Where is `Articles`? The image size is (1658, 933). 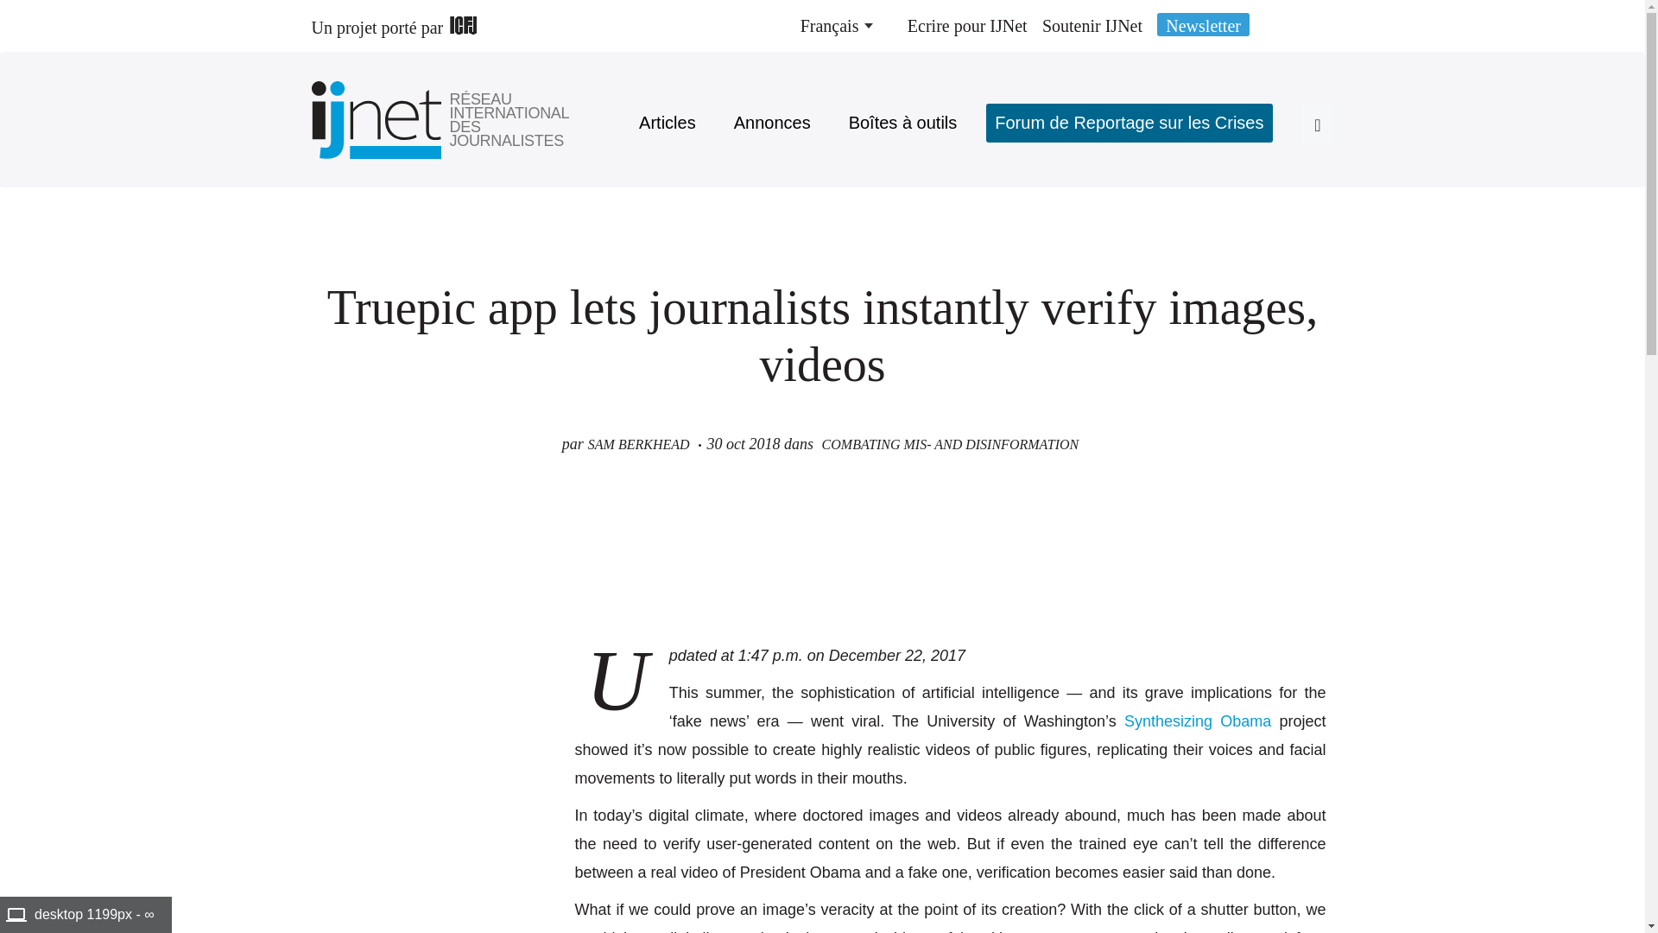 Articles is located at coordinates (667, 123).